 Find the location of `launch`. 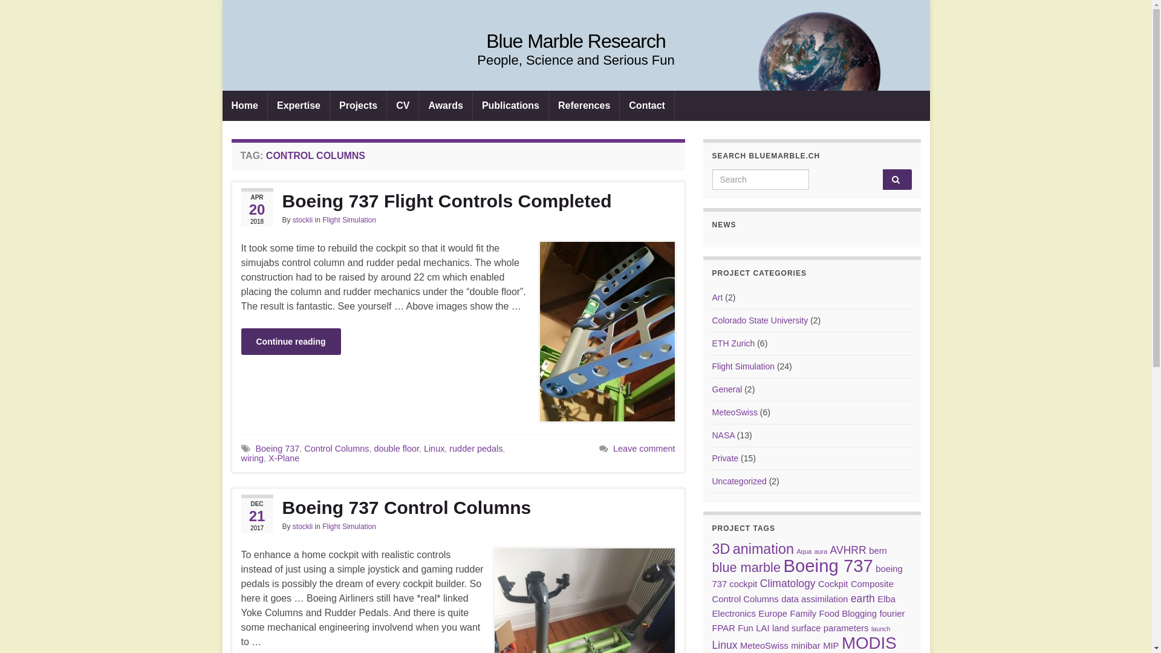

launch is located at coordinates (880, 629).